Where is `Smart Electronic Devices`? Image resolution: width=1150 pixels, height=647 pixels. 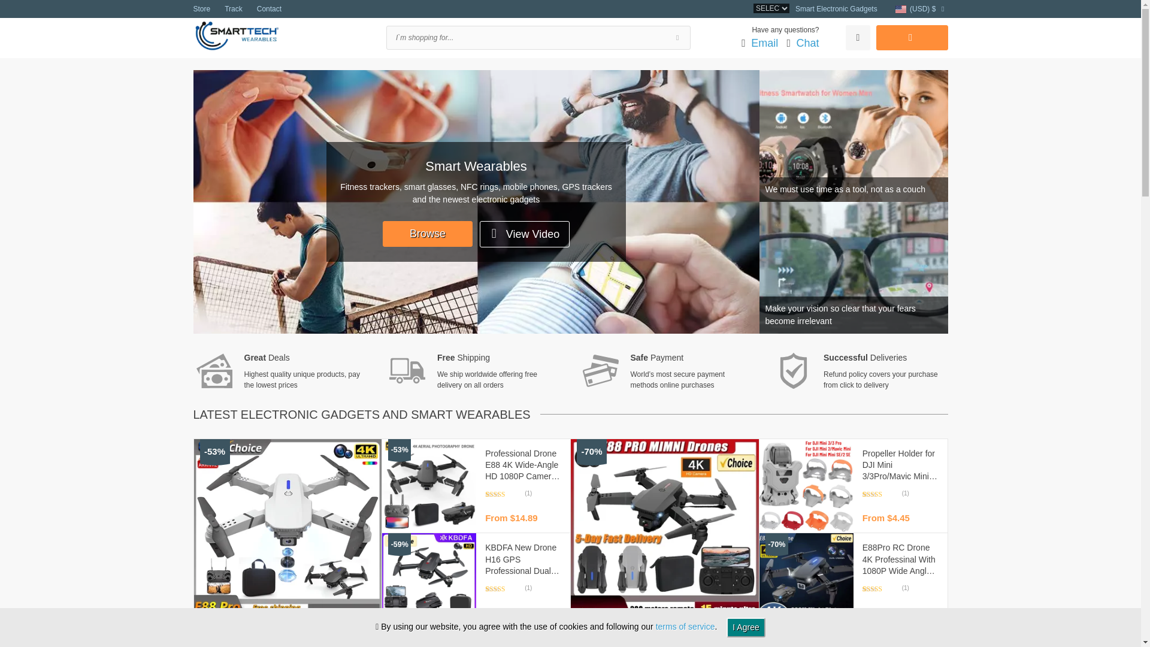
Smart Electronic Devices is located at coordinates (239, 35).